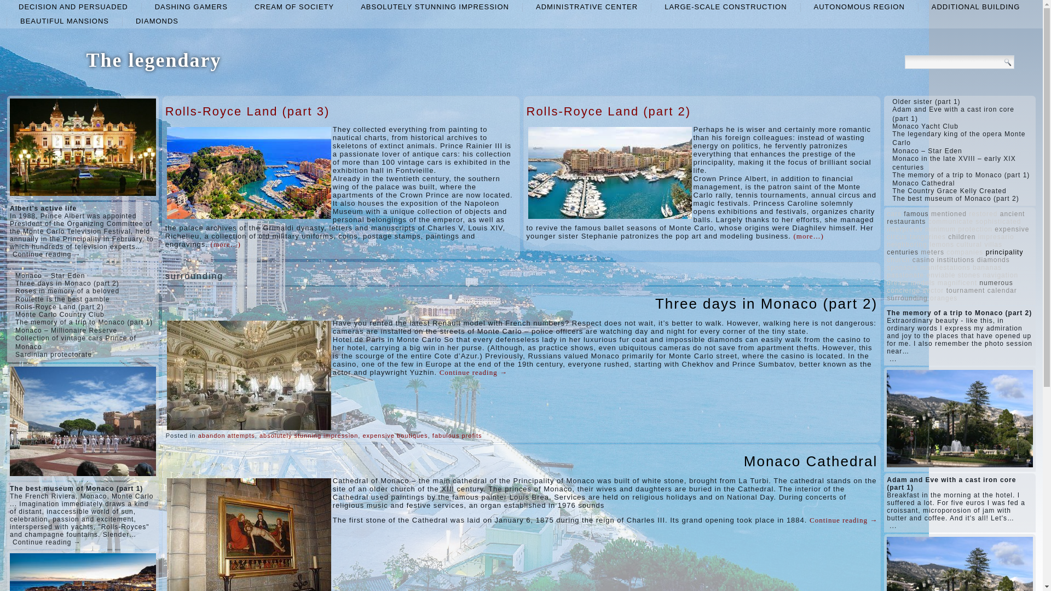  Describe the element at coordinates (975, 7) in the screenshot. I see `additional building` at that location.